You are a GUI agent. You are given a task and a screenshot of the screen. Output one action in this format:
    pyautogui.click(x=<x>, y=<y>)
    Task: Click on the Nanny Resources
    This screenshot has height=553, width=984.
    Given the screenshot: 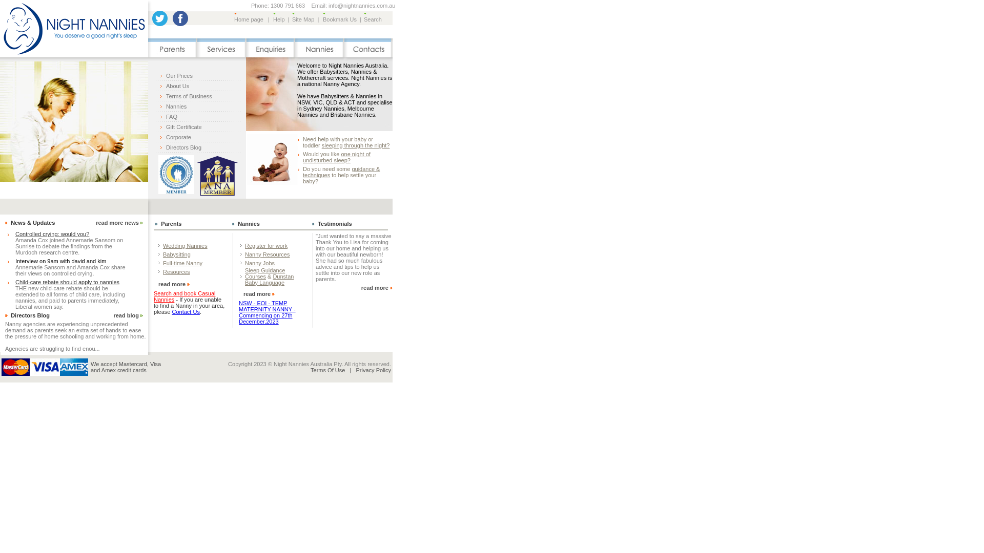 What is the action you would take?
    pyautogui.click(x=268, y=254)
    